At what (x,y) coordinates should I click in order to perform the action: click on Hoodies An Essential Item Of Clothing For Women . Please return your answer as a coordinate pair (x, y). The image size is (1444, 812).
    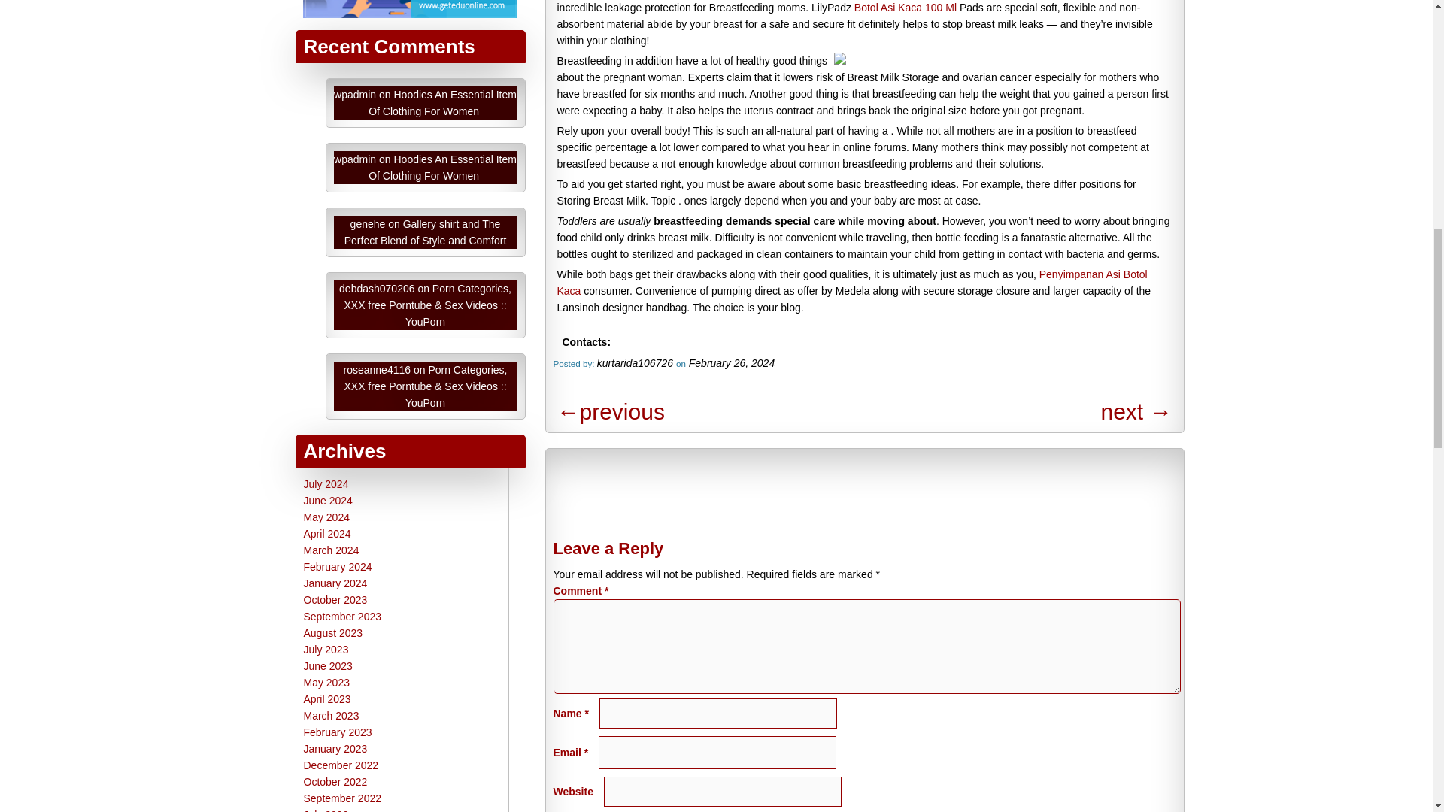
    Looking at the image, I should click on (442, 167).